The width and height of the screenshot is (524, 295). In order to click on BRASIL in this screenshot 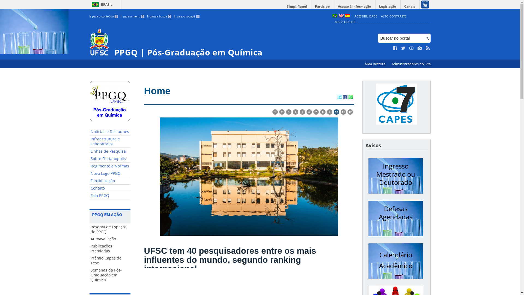, I will do `click(101, 4)`.